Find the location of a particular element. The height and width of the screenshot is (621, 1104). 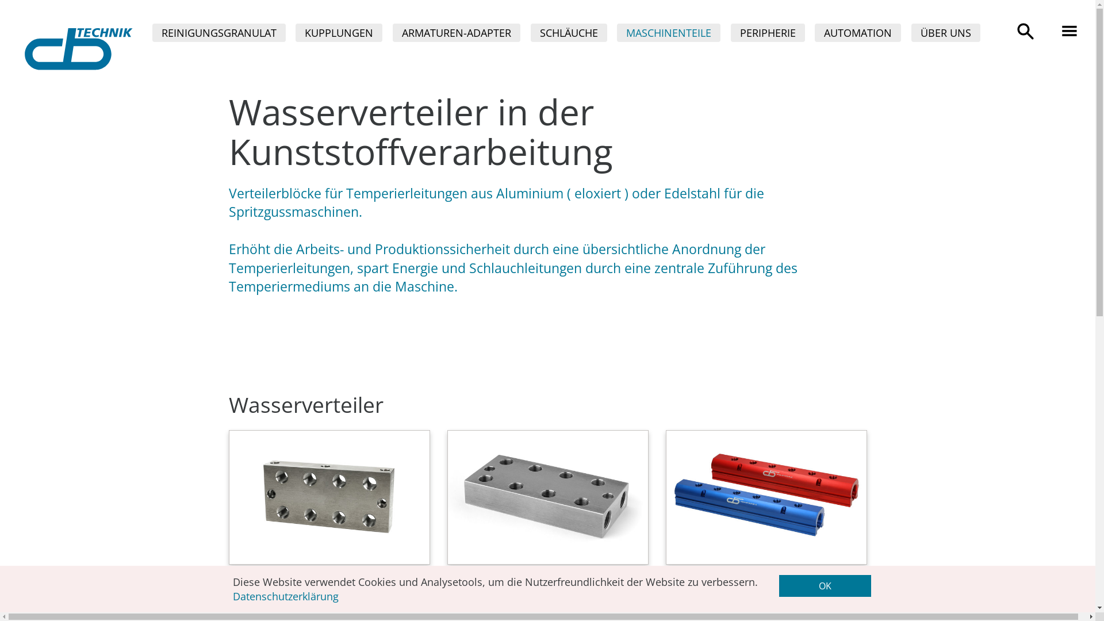

Verteilerbatterie aus Aluminium blau und rot eloxiert is located at coordinates (766, 524).